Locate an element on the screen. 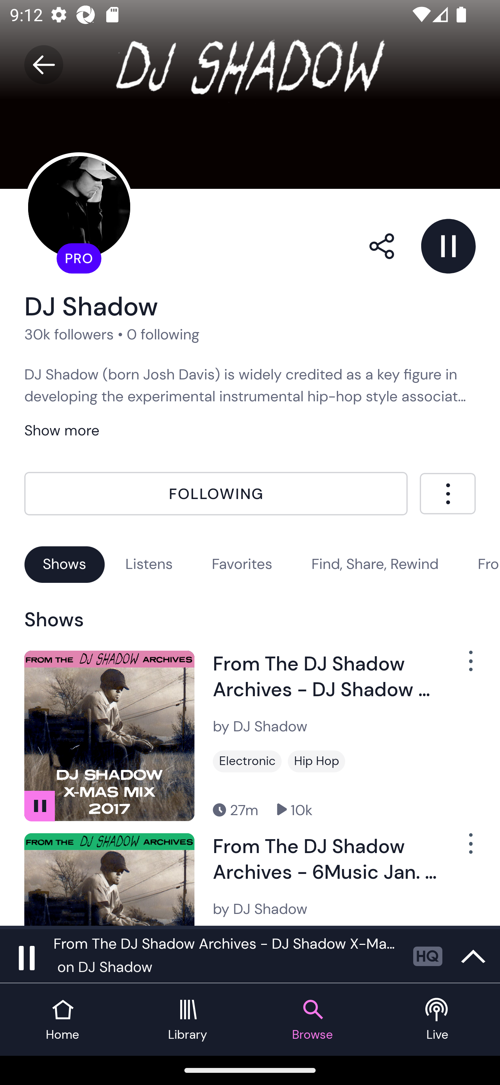 Image resolution: width=500 pixels, height=1085 pixels. Listens is located at coordinates (149, 564).